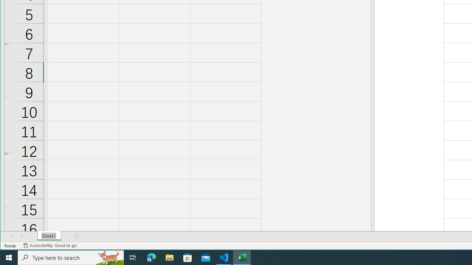  What do you see at coordinates (188, 258) in the screenshot?
I see `Microsoft Store` at bounding box center [188, 258].